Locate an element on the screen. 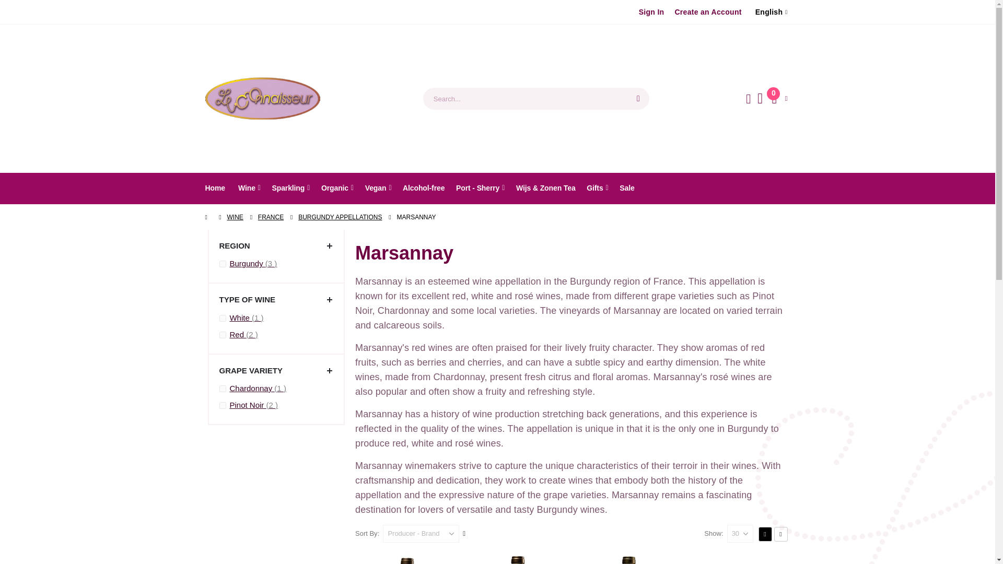 This screenshot has width=1003, height=564. Le Connaisseur is located at coordinates (262, 98).